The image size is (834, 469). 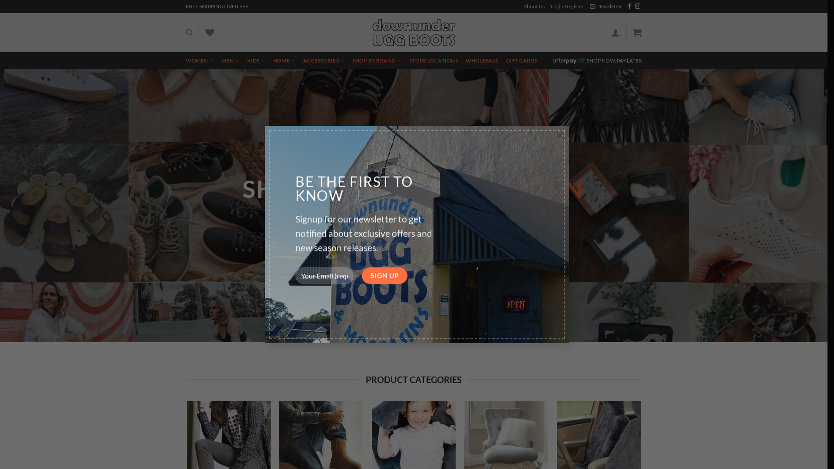 I want to click on SHOP BY BRAND, so click(x=377, y=61).